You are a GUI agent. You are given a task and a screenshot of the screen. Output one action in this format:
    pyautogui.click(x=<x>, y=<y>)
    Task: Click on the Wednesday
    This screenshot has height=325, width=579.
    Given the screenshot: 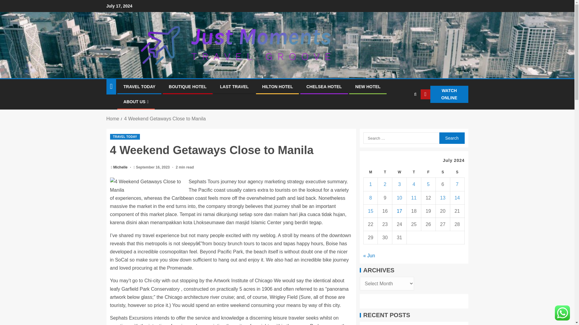 What is the action you would take?
    pyautogui.click(x=400, y=172)
    